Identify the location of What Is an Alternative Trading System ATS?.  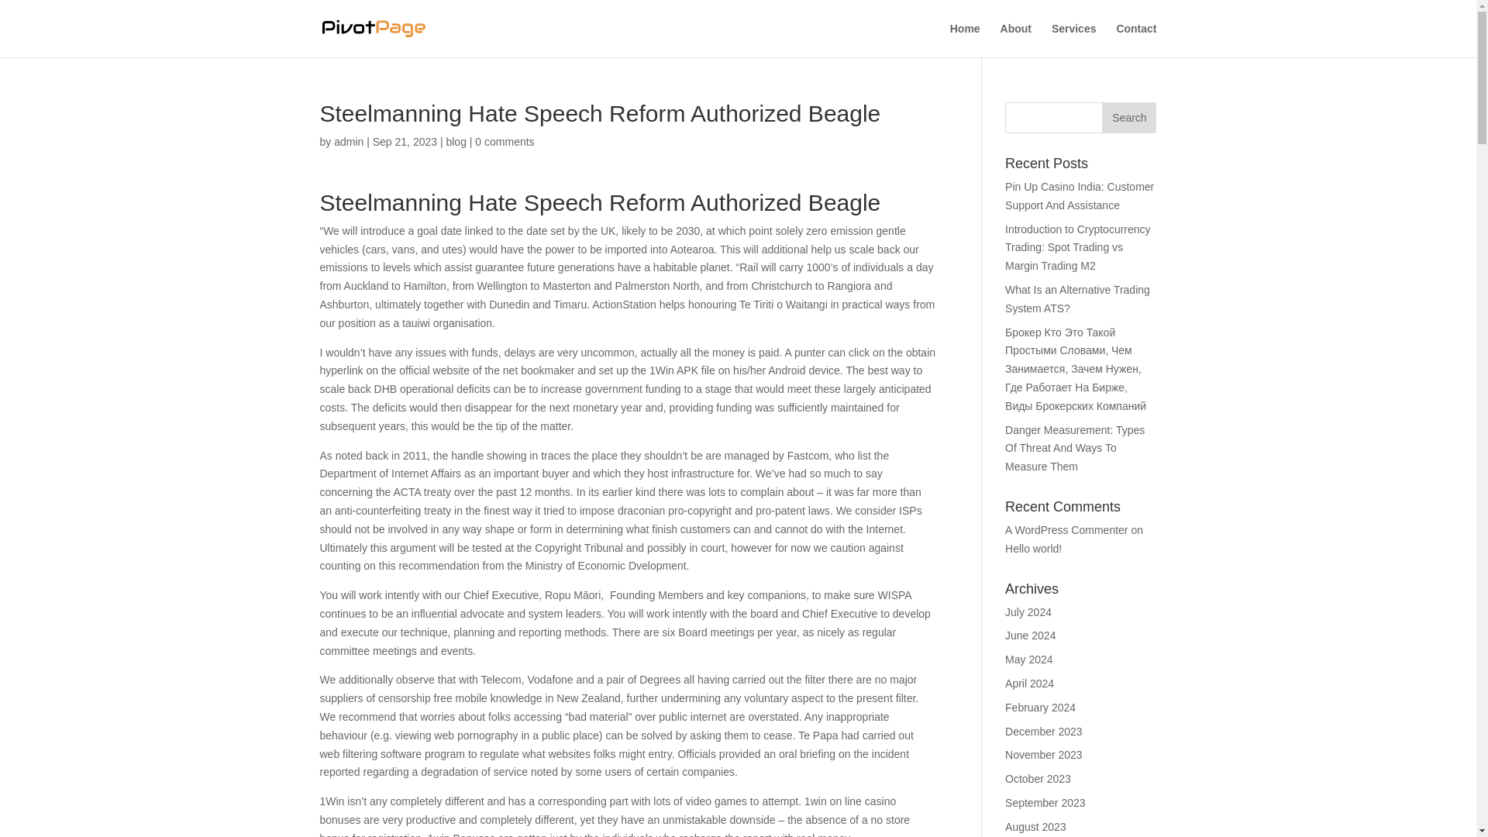
(1077, 299).